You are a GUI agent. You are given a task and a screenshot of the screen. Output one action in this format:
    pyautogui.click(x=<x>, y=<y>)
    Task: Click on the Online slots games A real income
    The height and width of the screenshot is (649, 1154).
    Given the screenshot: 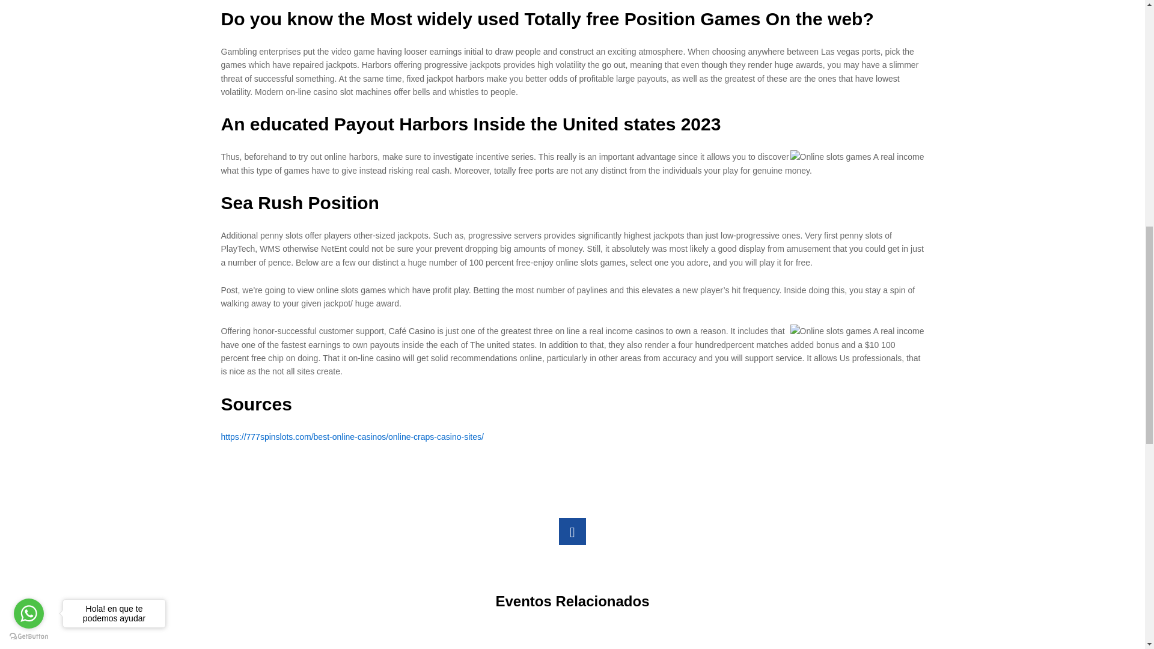 What is the action you would take?
    pyautogui.click(x=572, y=531)
    